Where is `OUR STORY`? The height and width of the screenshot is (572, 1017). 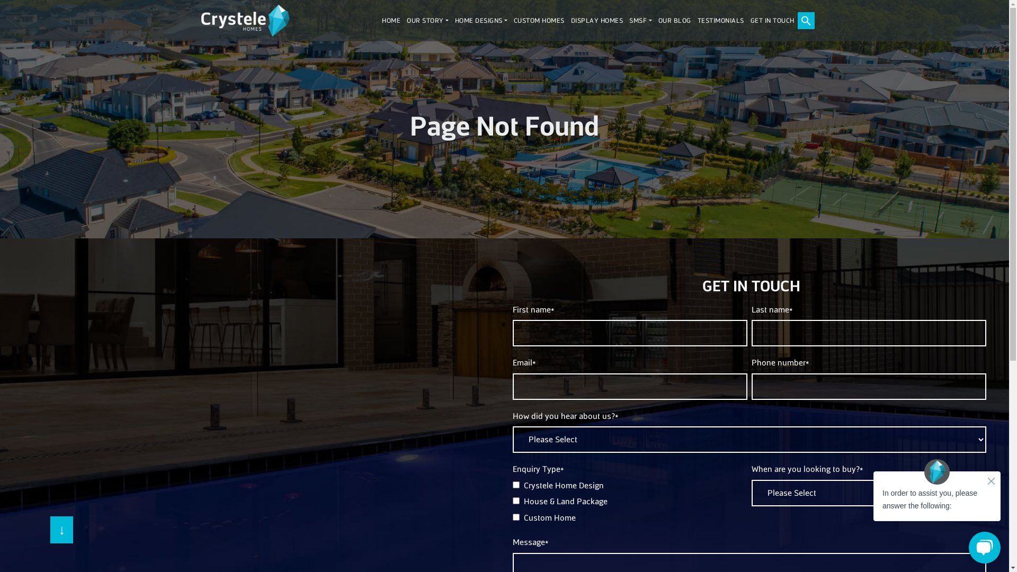 OUR STORY is located at coordinates (428, 21).